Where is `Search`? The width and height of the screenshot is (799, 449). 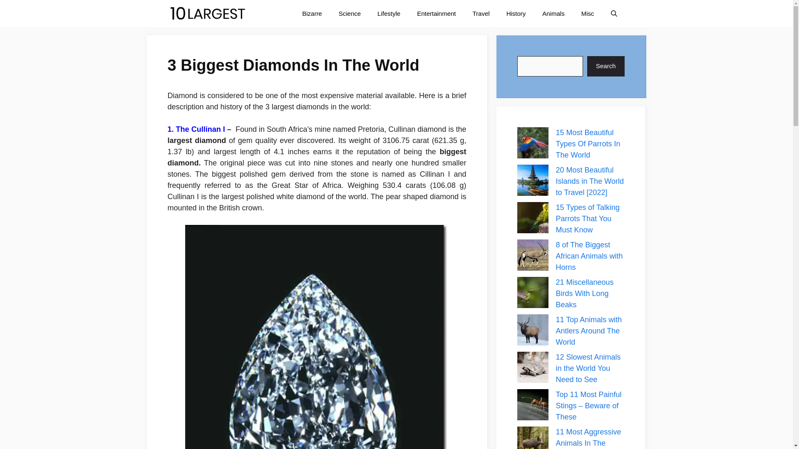
Search is located at coordinates (606, 67).